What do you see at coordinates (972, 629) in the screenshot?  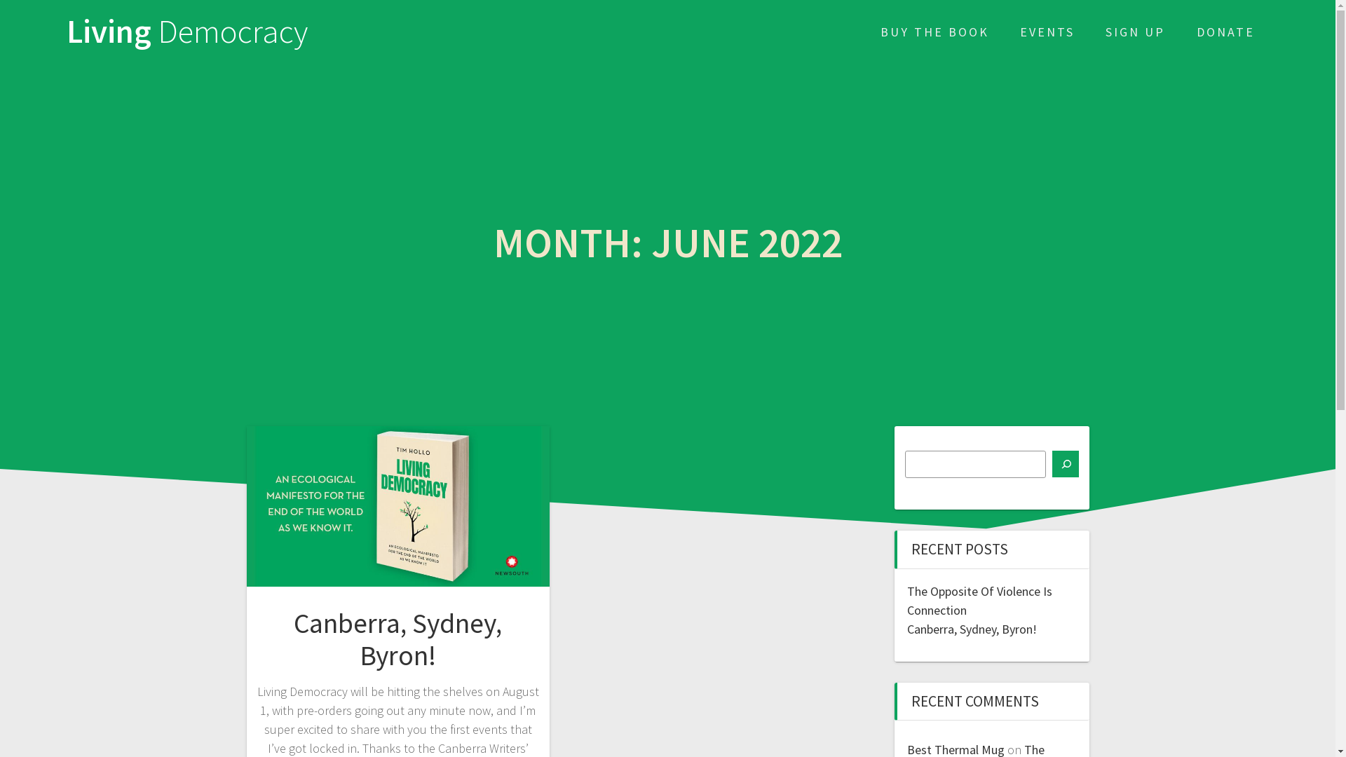 I see `Canberra, Sydney, Byron!` at bounding box center [972, 629].